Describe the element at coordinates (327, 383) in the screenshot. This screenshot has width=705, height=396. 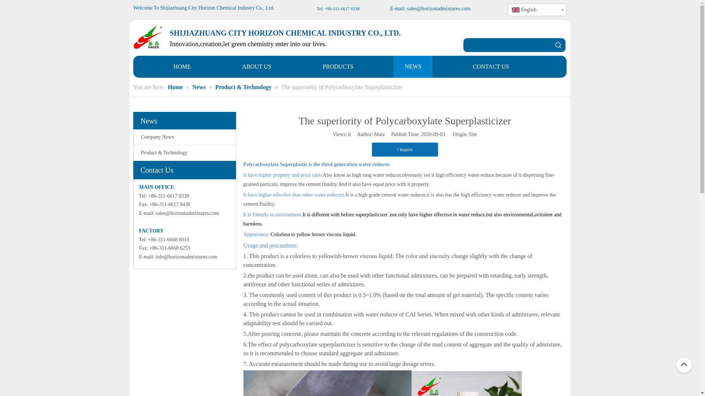
I see `Cement` at that location.